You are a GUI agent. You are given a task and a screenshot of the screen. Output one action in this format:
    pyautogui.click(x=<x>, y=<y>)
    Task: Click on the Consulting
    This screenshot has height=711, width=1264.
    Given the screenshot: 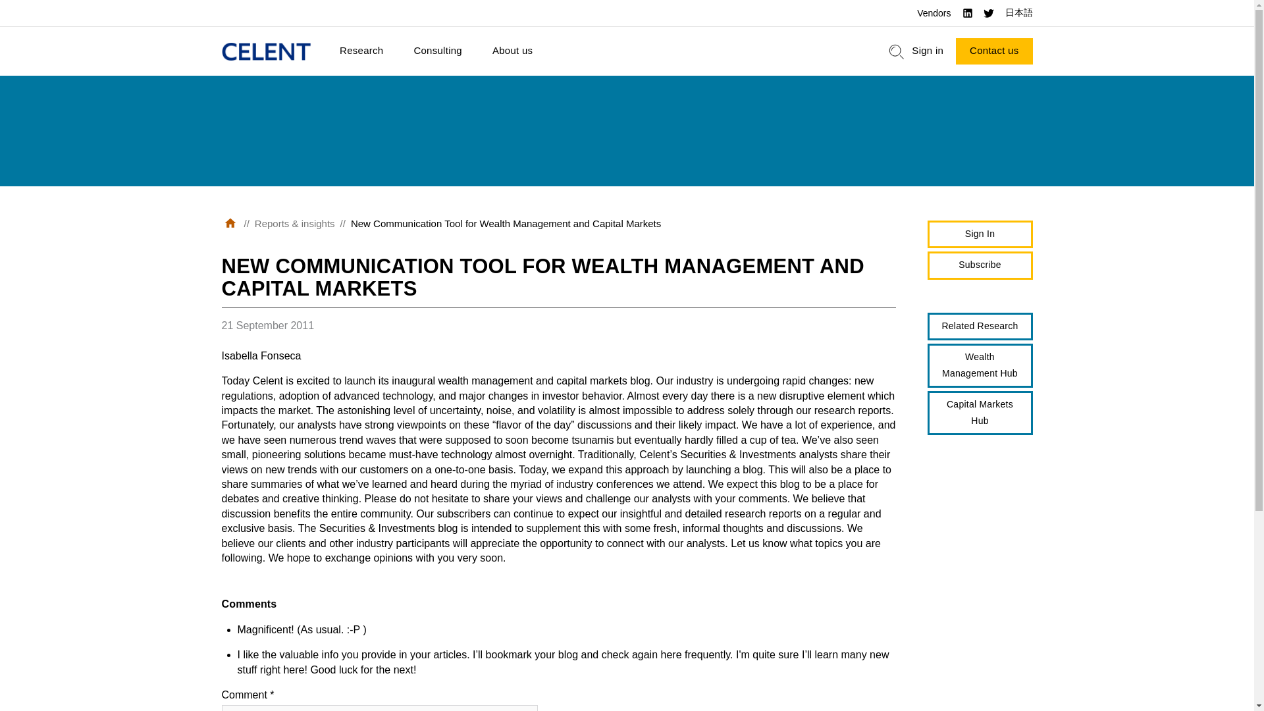 What is the action you would take?
    pyautogui.click(x=437, y=51)
    